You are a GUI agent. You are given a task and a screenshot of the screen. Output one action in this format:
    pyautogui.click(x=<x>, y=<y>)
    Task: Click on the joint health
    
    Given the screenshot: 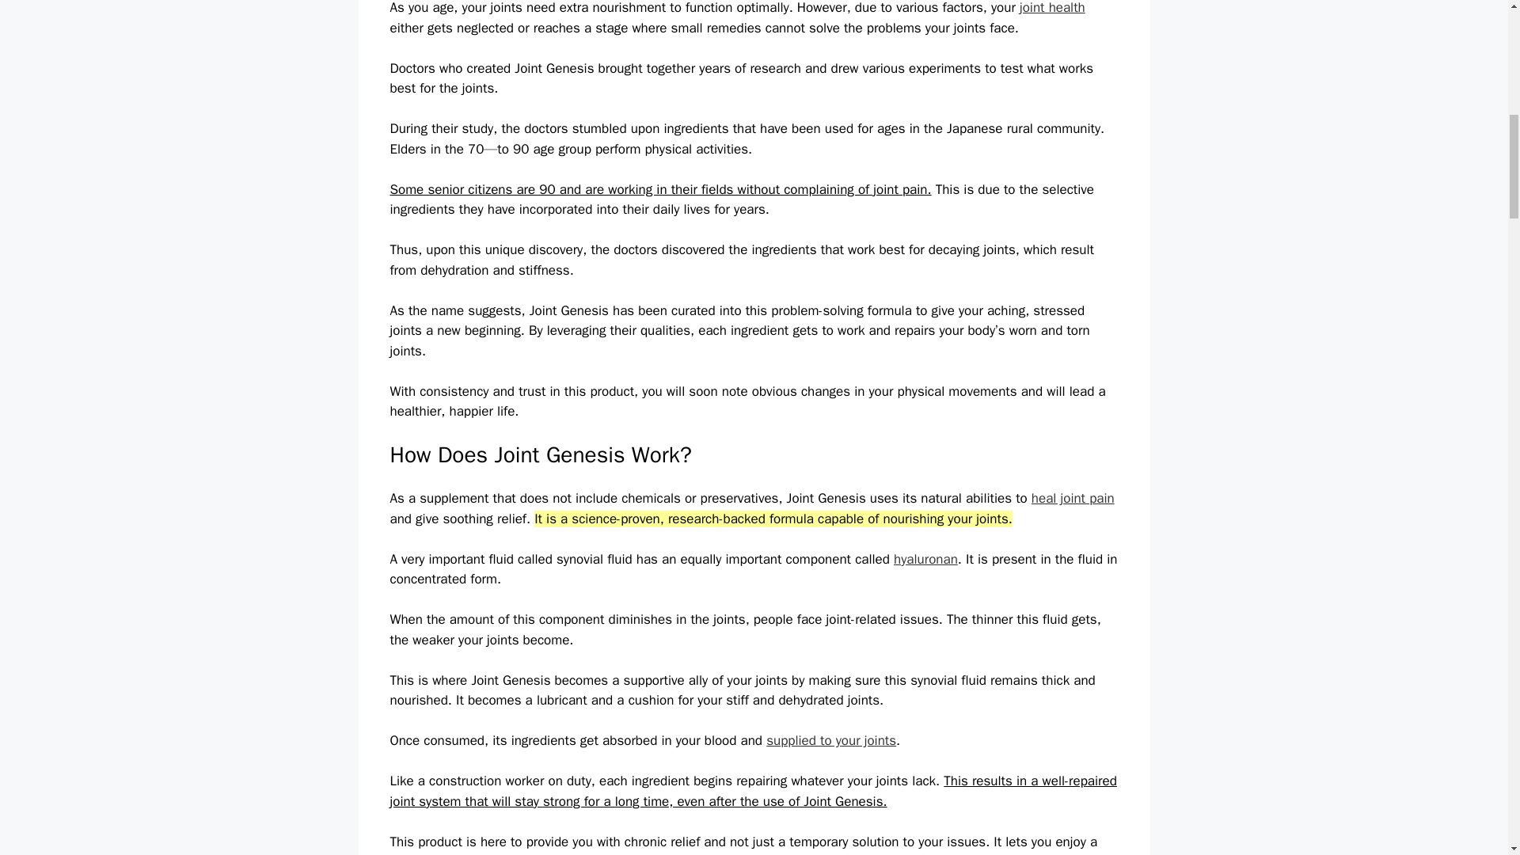 What is the action you would take?
    pyautogui.click(x=1052, y=8)
    